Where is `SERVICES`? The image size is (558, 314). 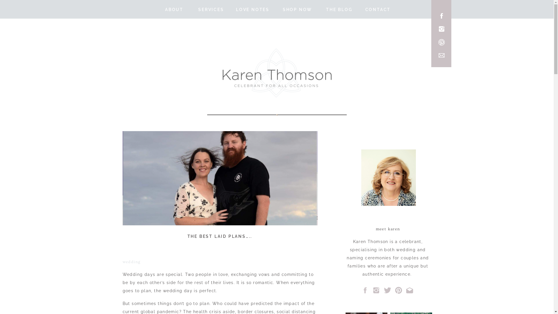 SERVICES is located at coordinates (211, 9).